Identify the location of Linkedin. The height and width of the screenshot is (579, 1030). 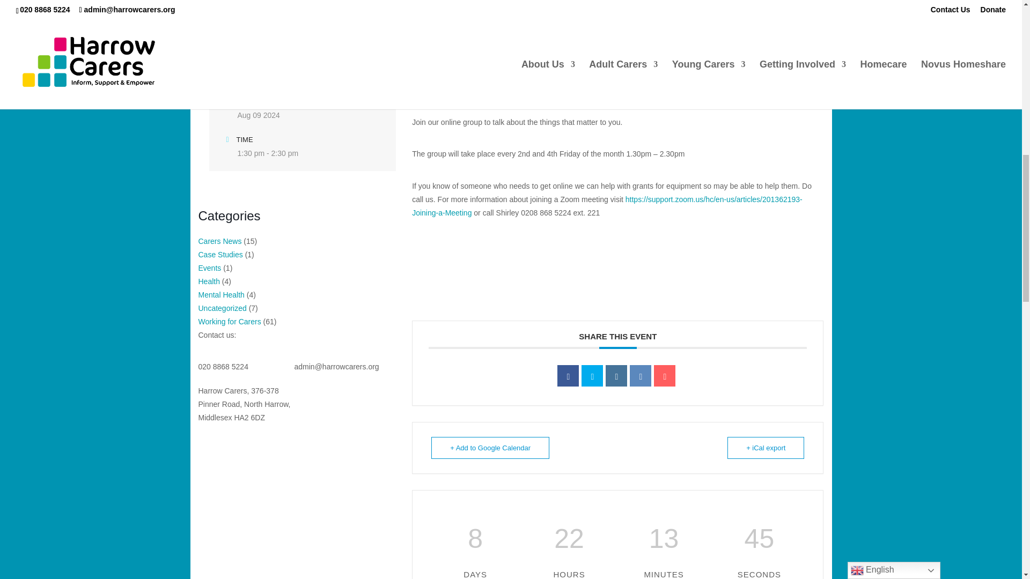
(616, 376).